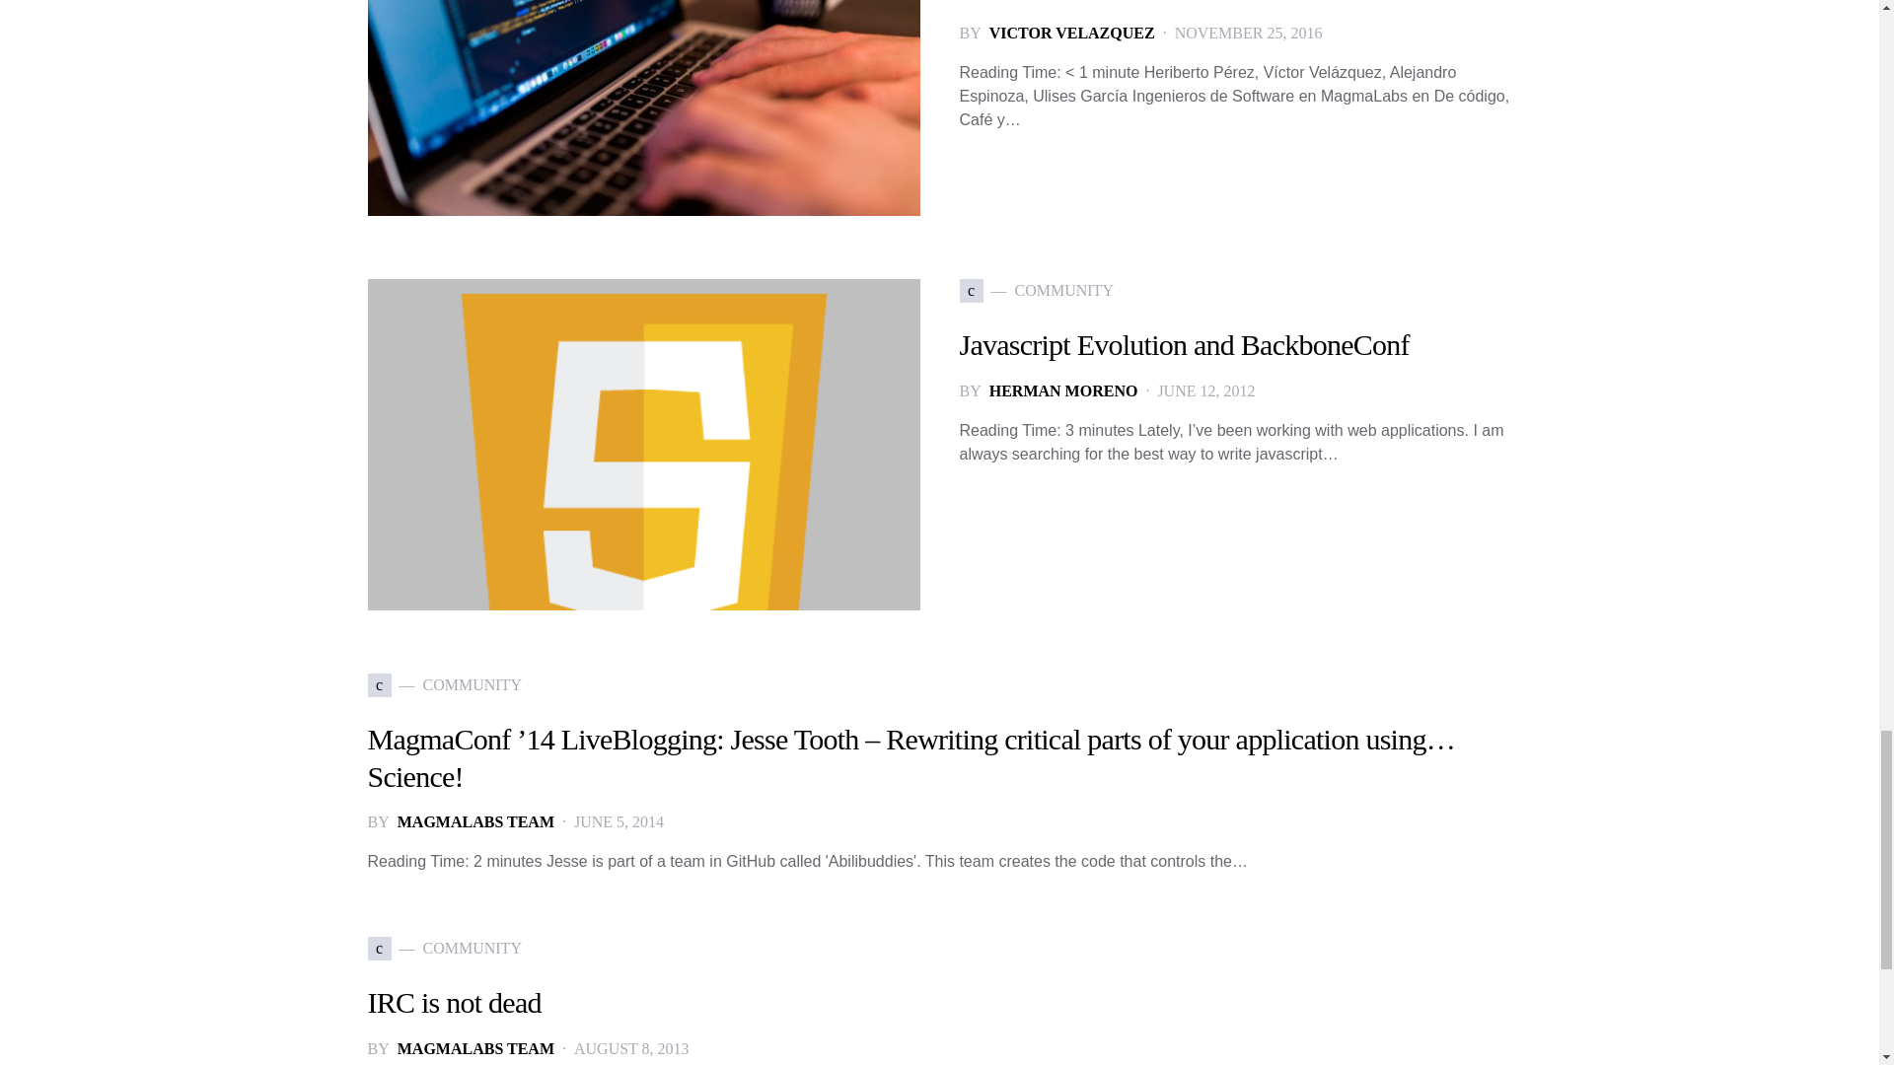 The width and height of the screenshot is (1894, 1065). What do you see at coordinates (1071, 34) in the screenshot?
I see `View all posts by Victor Velazquez` at bounding box center [1071, 34].